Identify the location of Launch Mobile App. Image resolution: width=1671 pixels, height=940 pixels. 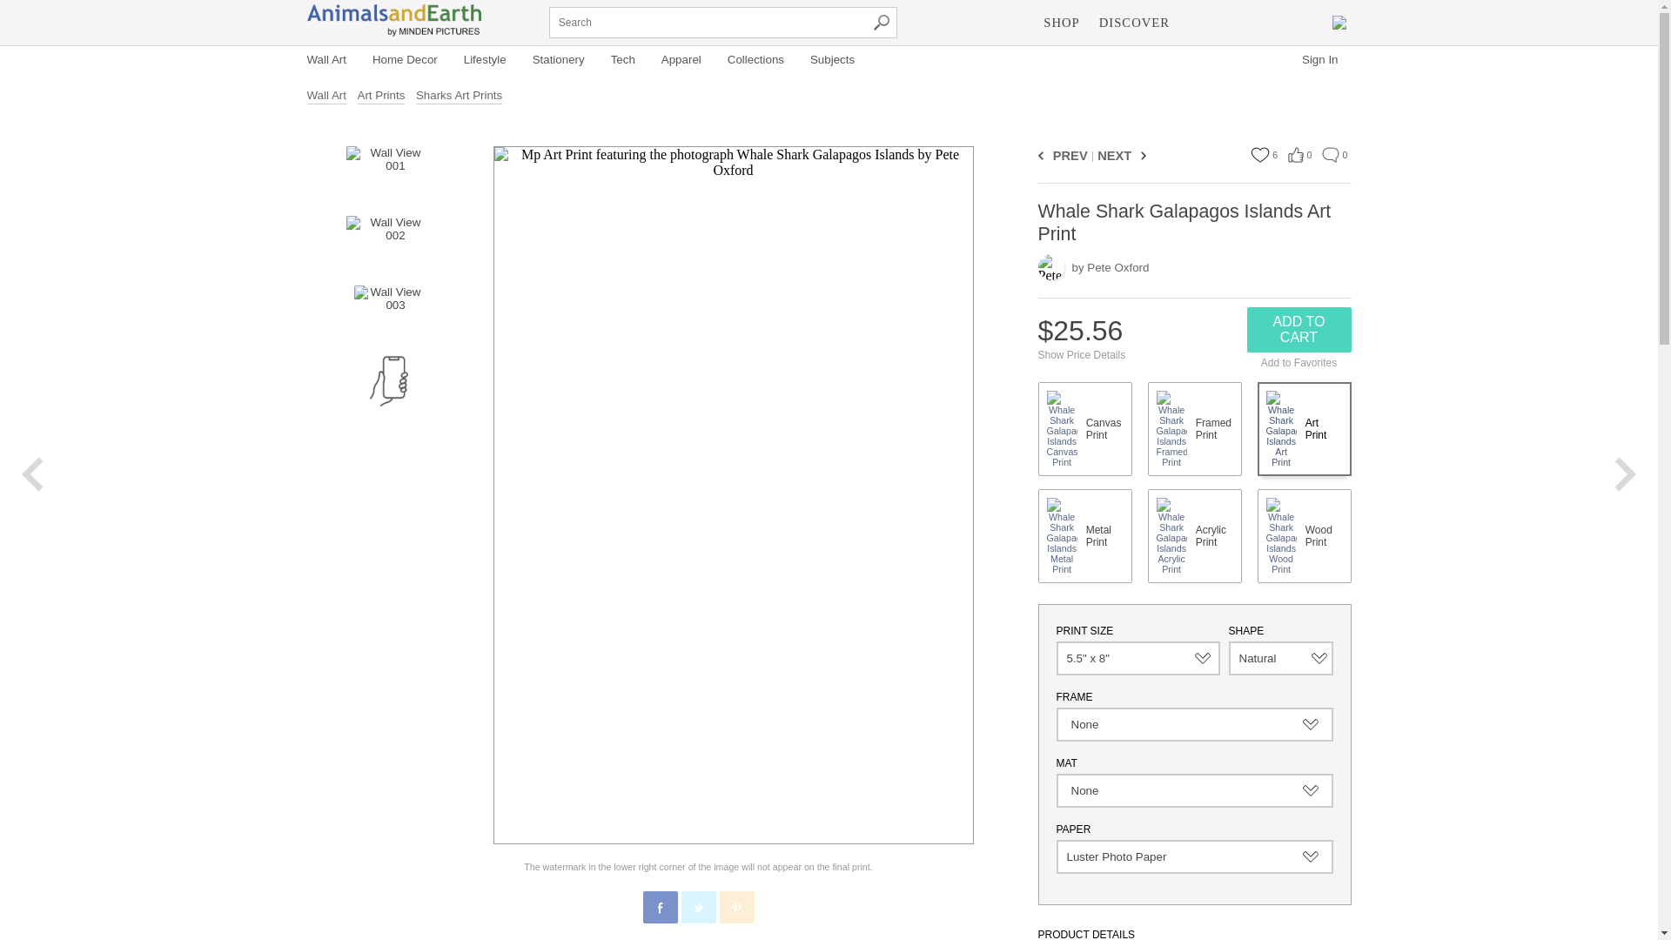
(388, 381).